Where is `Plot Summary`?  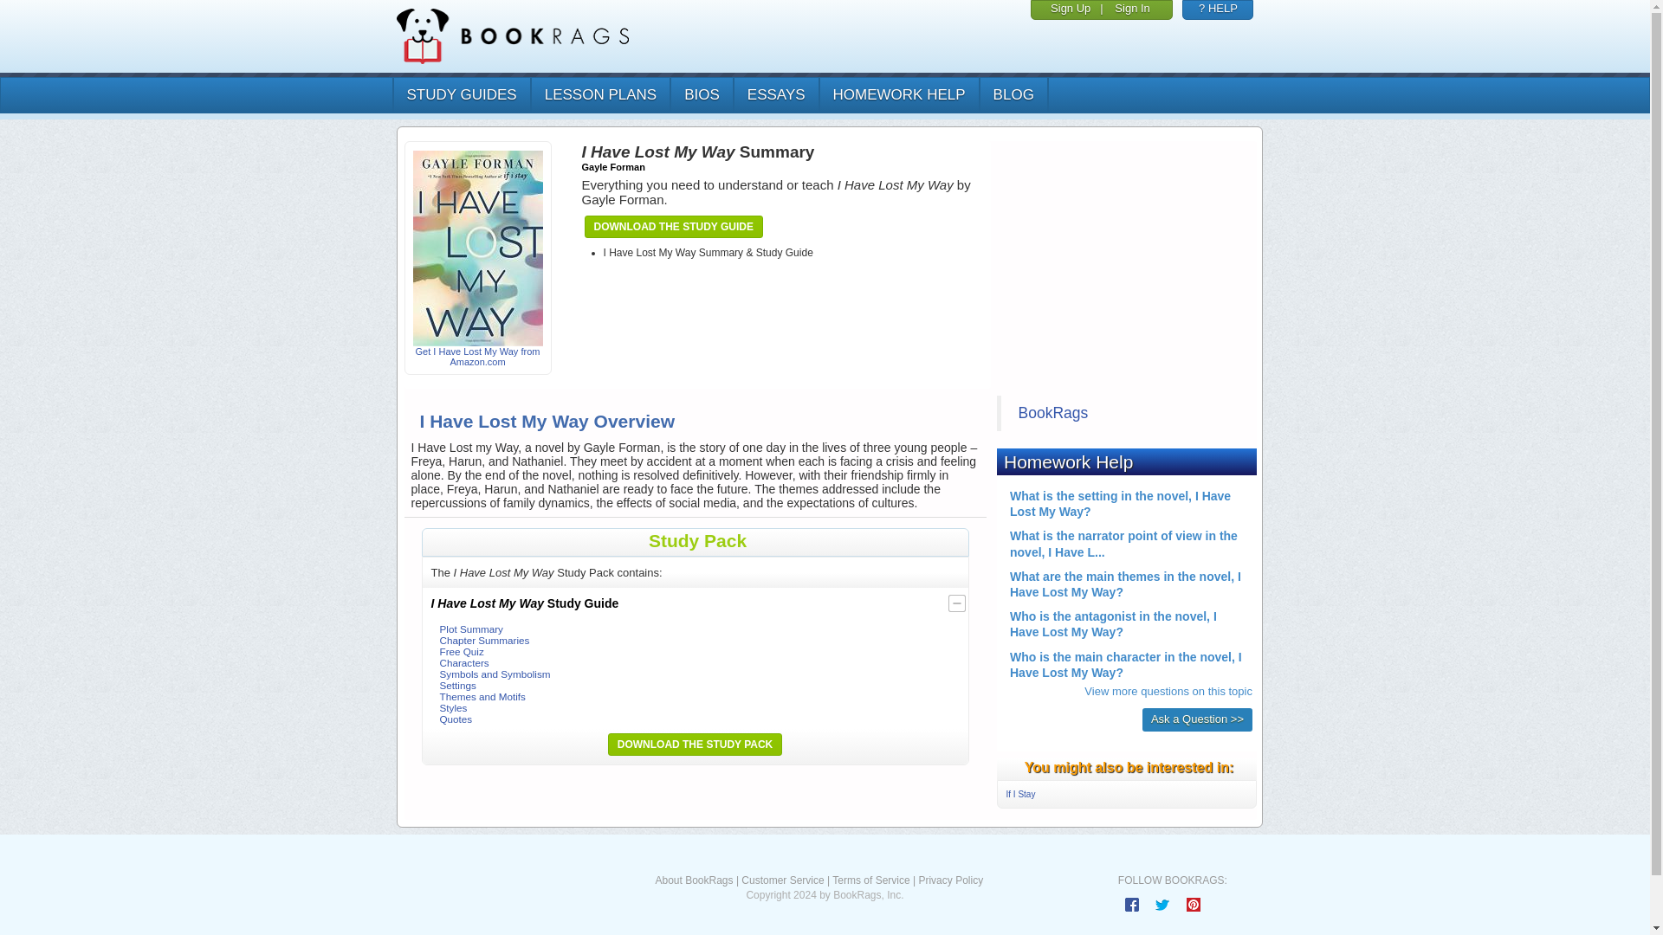
Plot Summary is located at coordinates (471, 629).